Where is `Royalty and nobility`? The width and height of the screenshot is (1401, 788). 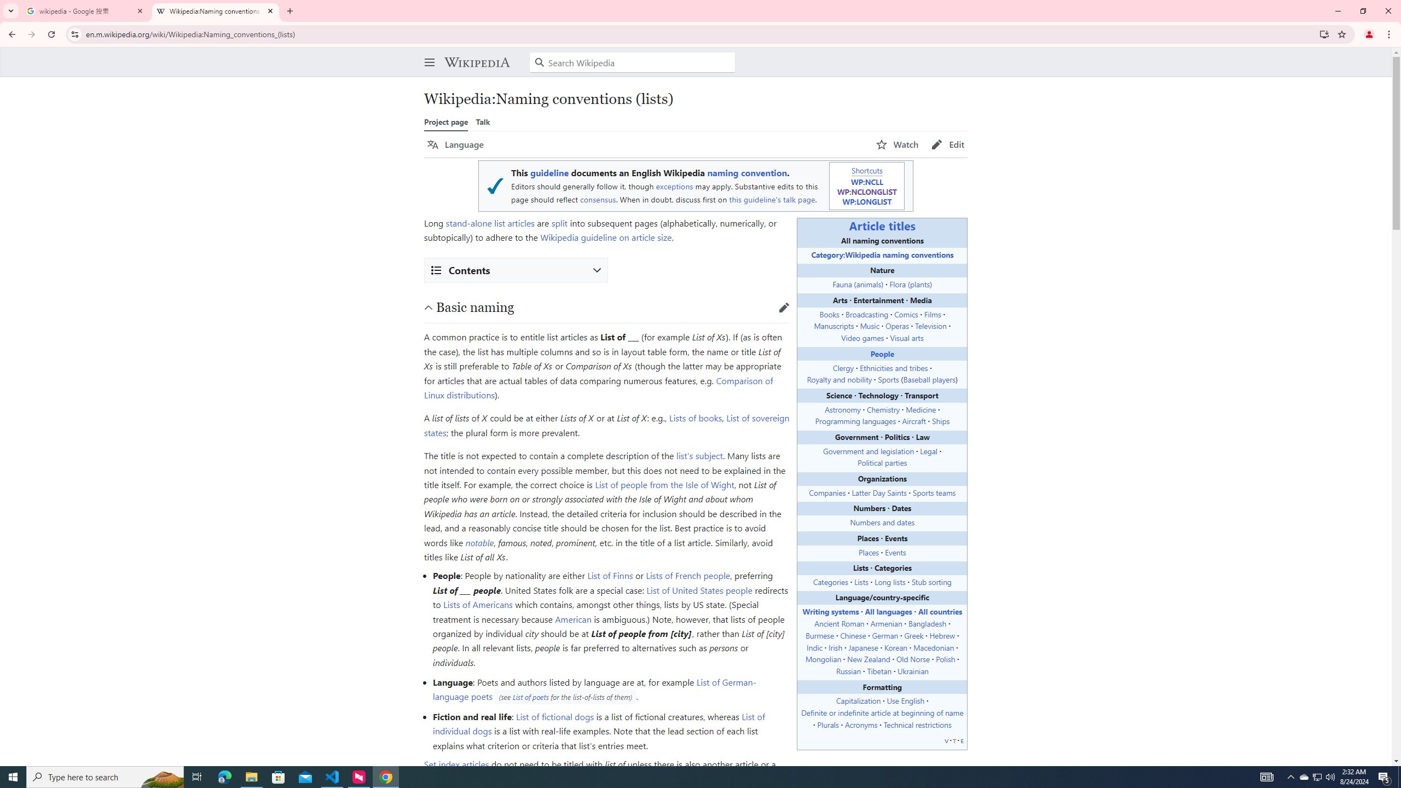 Royalty and nobility is located at coordinates (840, 379).